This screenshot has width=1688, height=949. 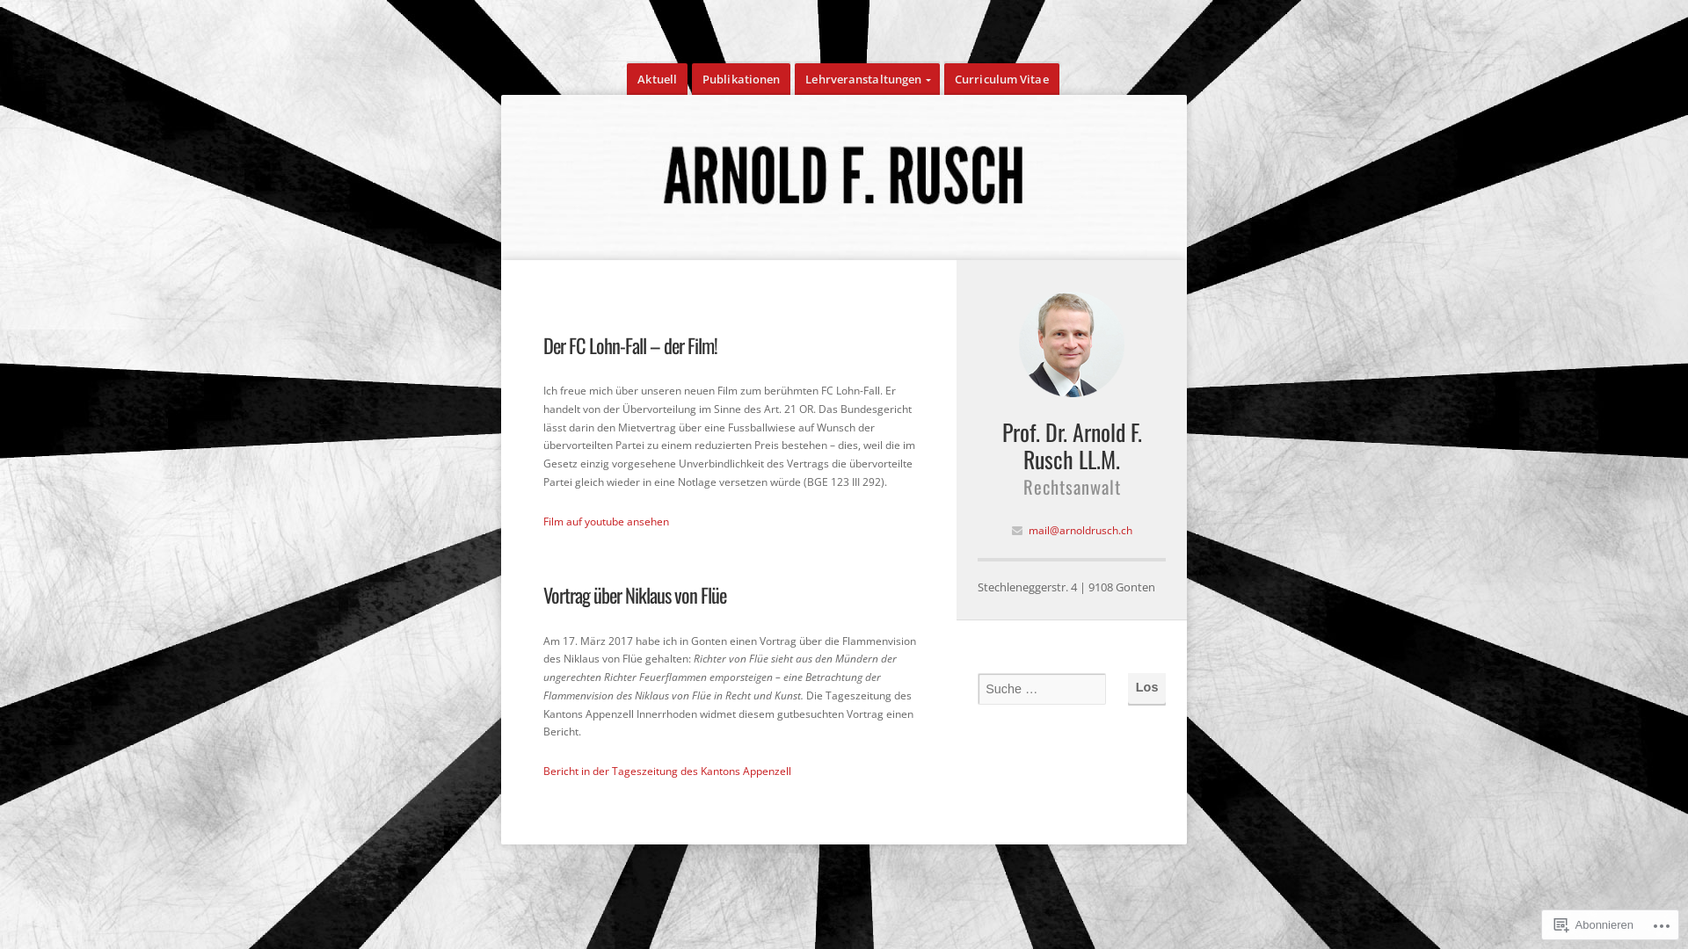 What do you see at coordinates (607, 522) in the screenshot?
I see `Film auf youtube ansehen` at bounding box center [607, 522].